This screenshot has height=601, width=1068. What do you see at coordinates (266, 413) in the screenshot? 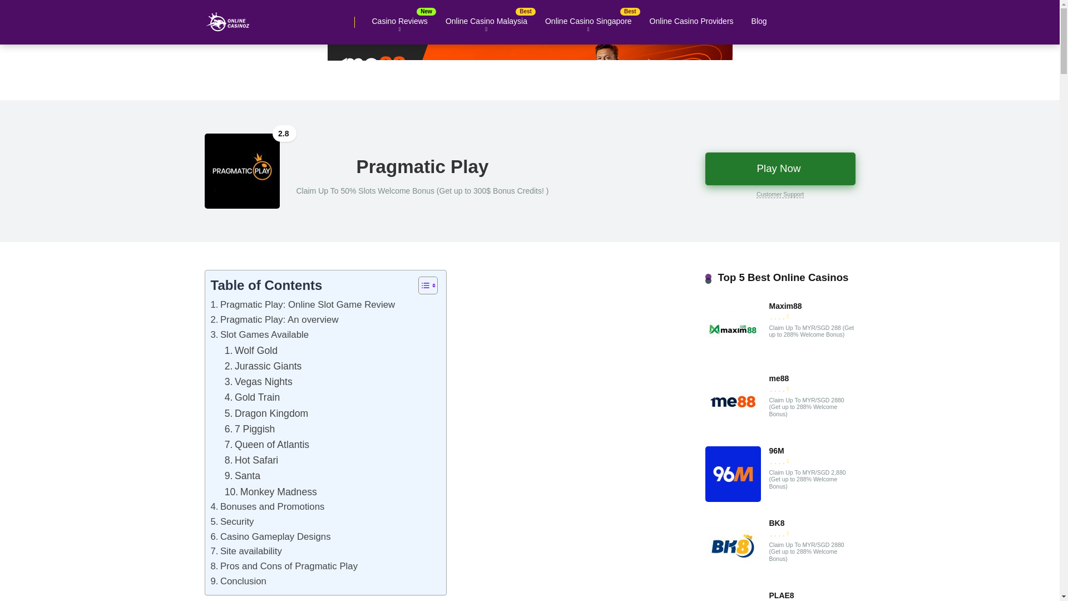
I see `Dragon Kingdom` at bounding box center [266, 413].